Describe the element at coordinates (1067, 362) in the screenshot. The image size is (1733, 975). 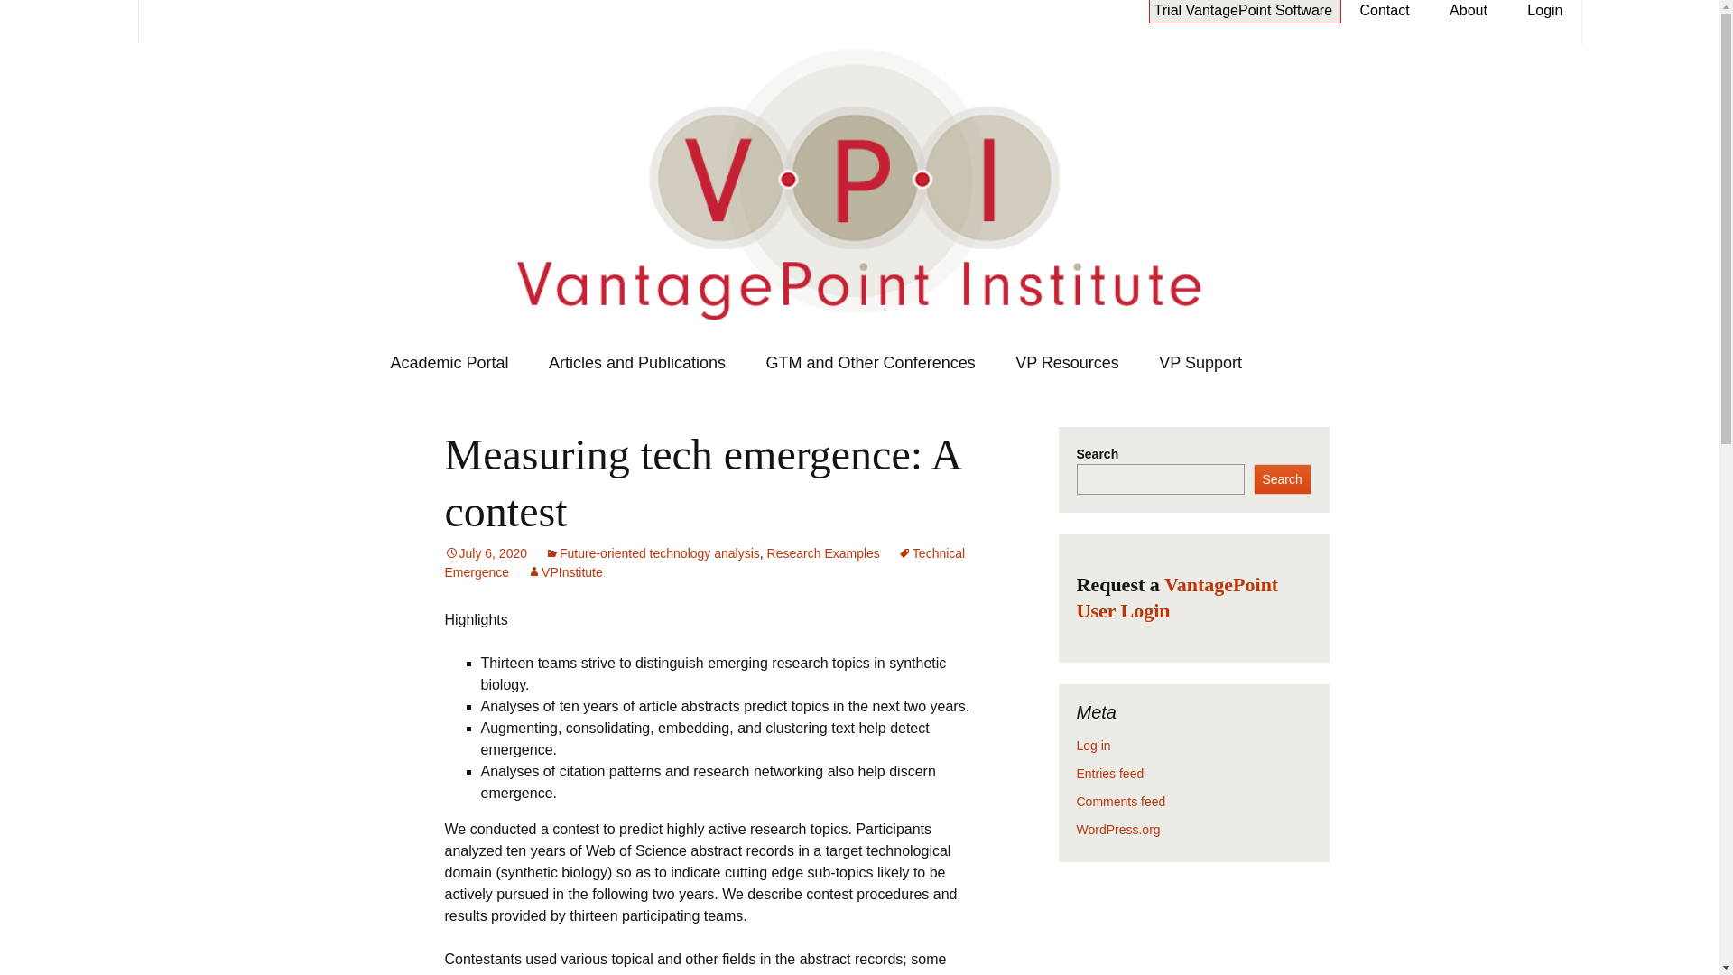
I see `VP Resources` at that location.